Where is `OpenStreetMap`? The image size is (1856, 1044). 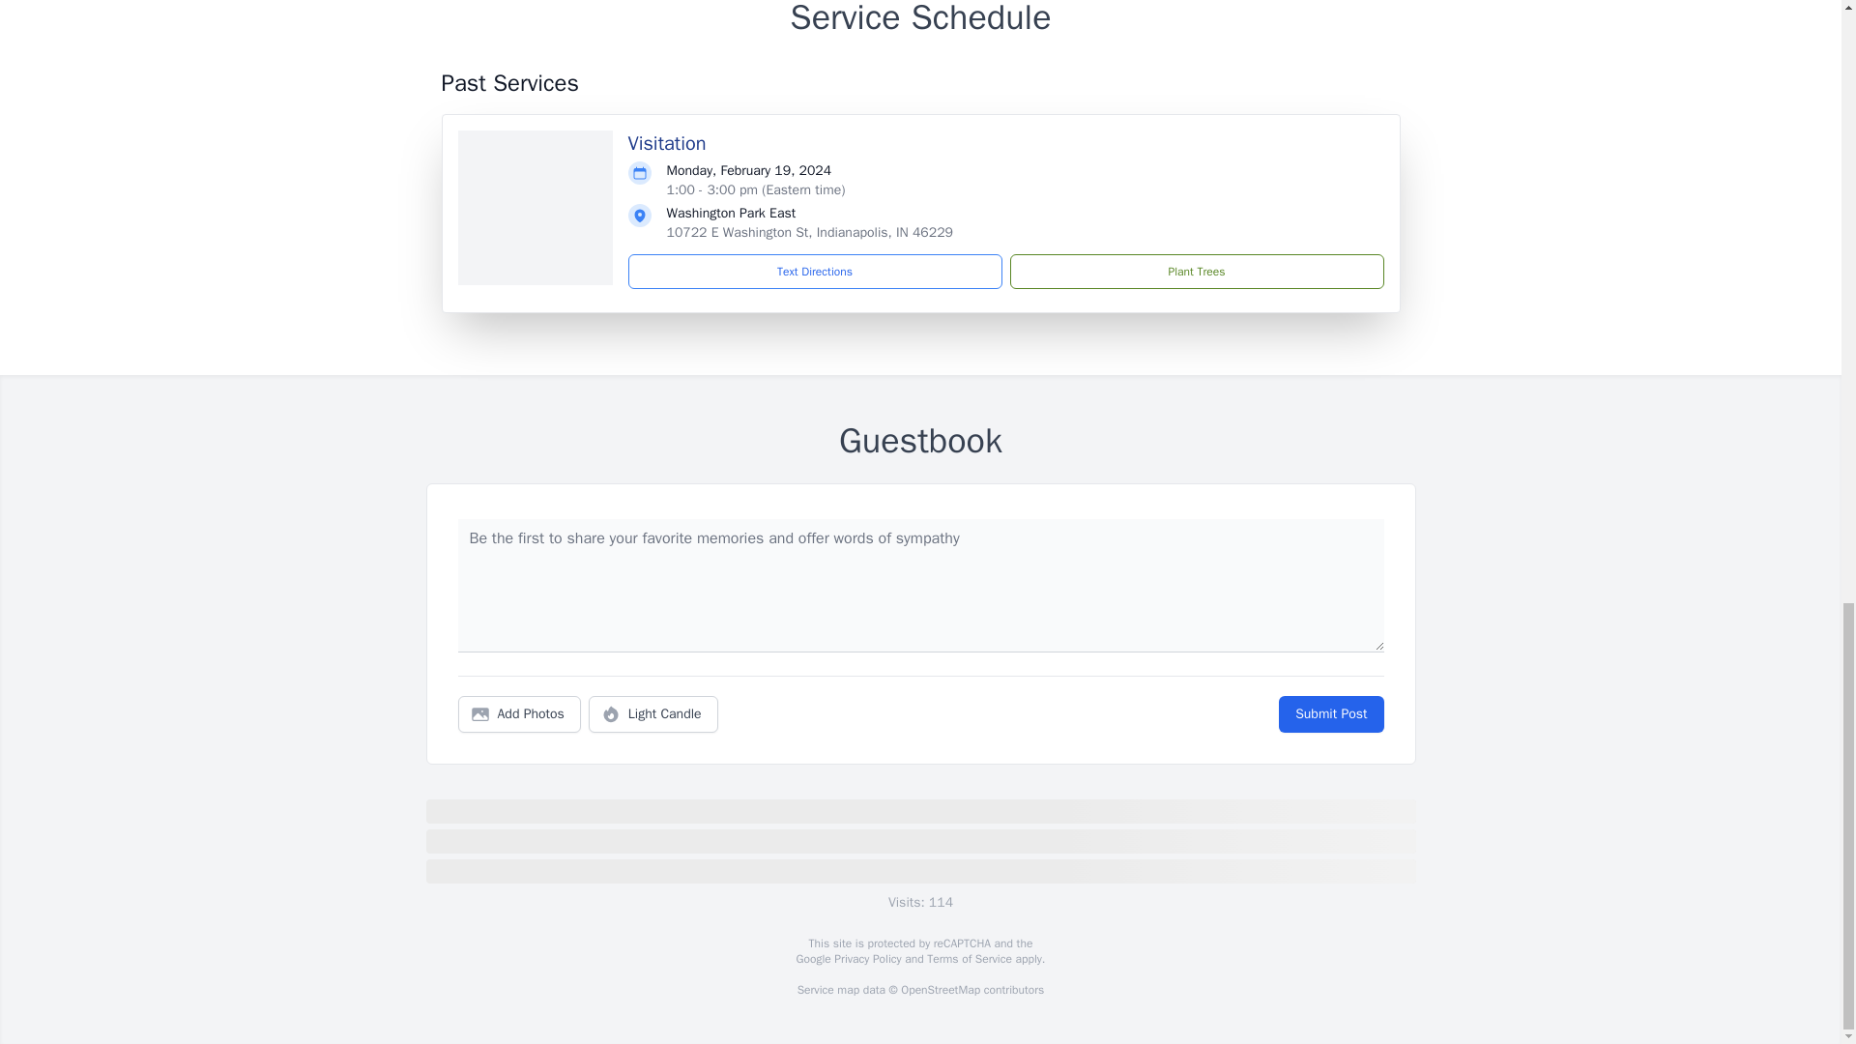
OpenStreetMap is located at coordinates (940, 990).